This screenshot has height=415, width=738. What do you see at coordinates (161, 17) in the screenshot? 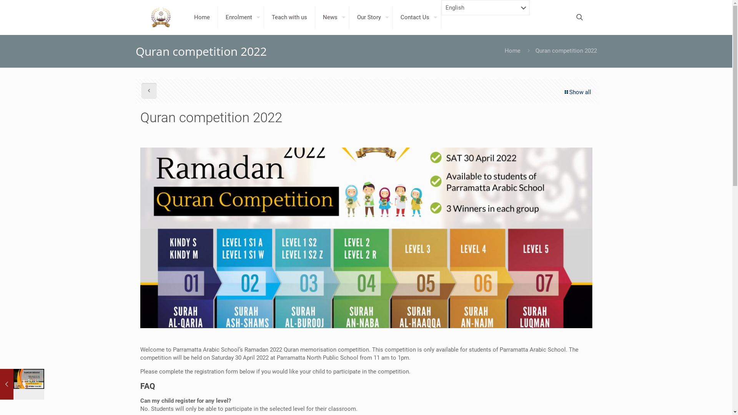
I see `Parramatta Arabic School` at bounding box center [161, 17].